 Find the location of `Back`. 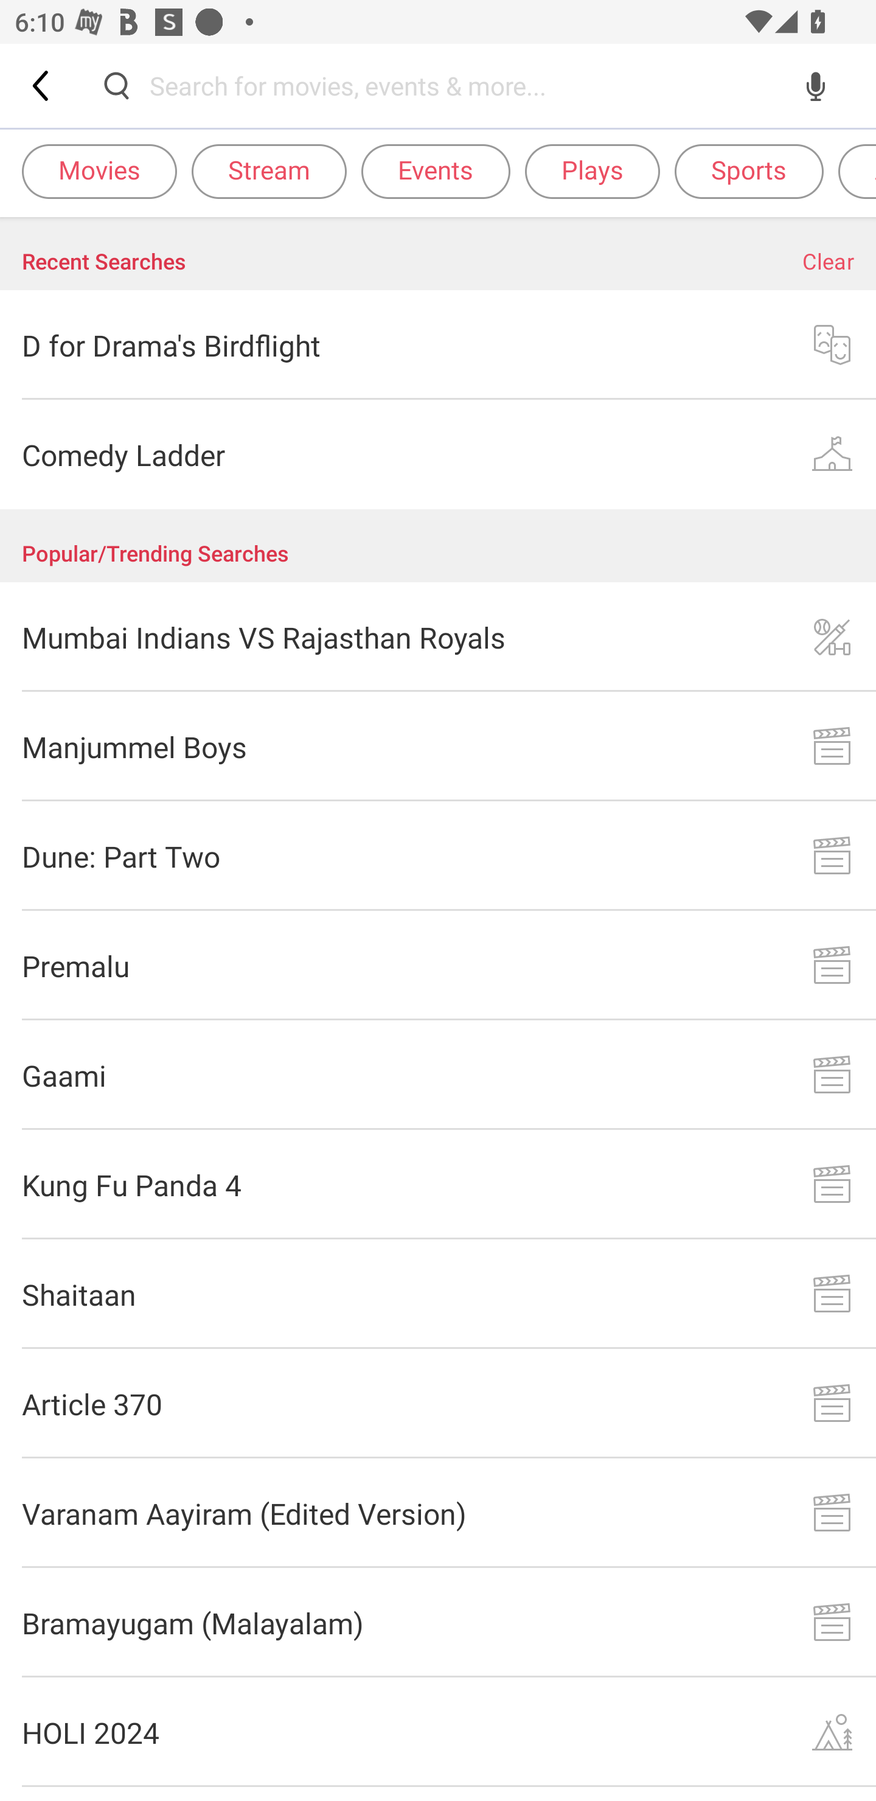

Back is located at coordinates (42, 85).